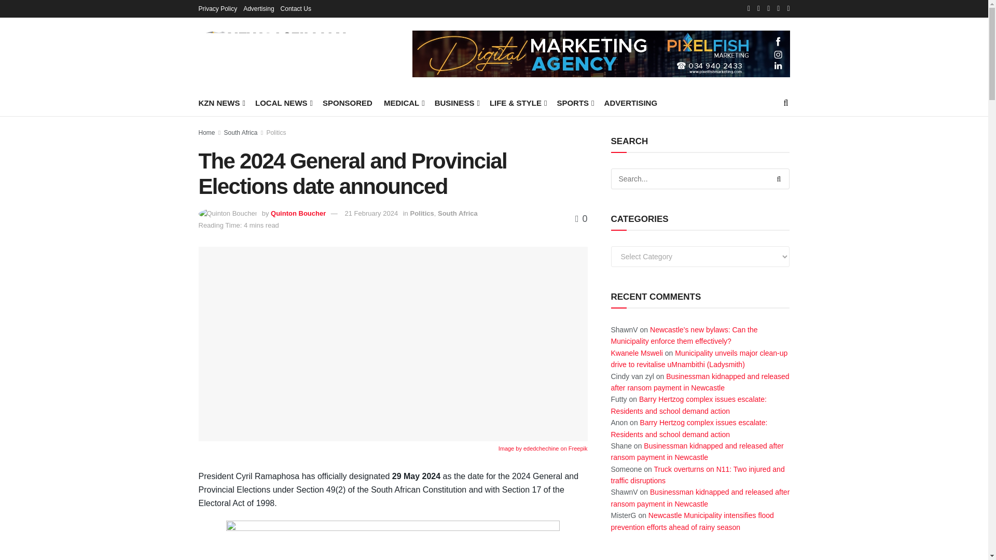 This screenshot has height=560, width=996. What do you see at coordinates (575, 103) in the screenshot?
I see `SPORTS` at bounding box center [575, 103].